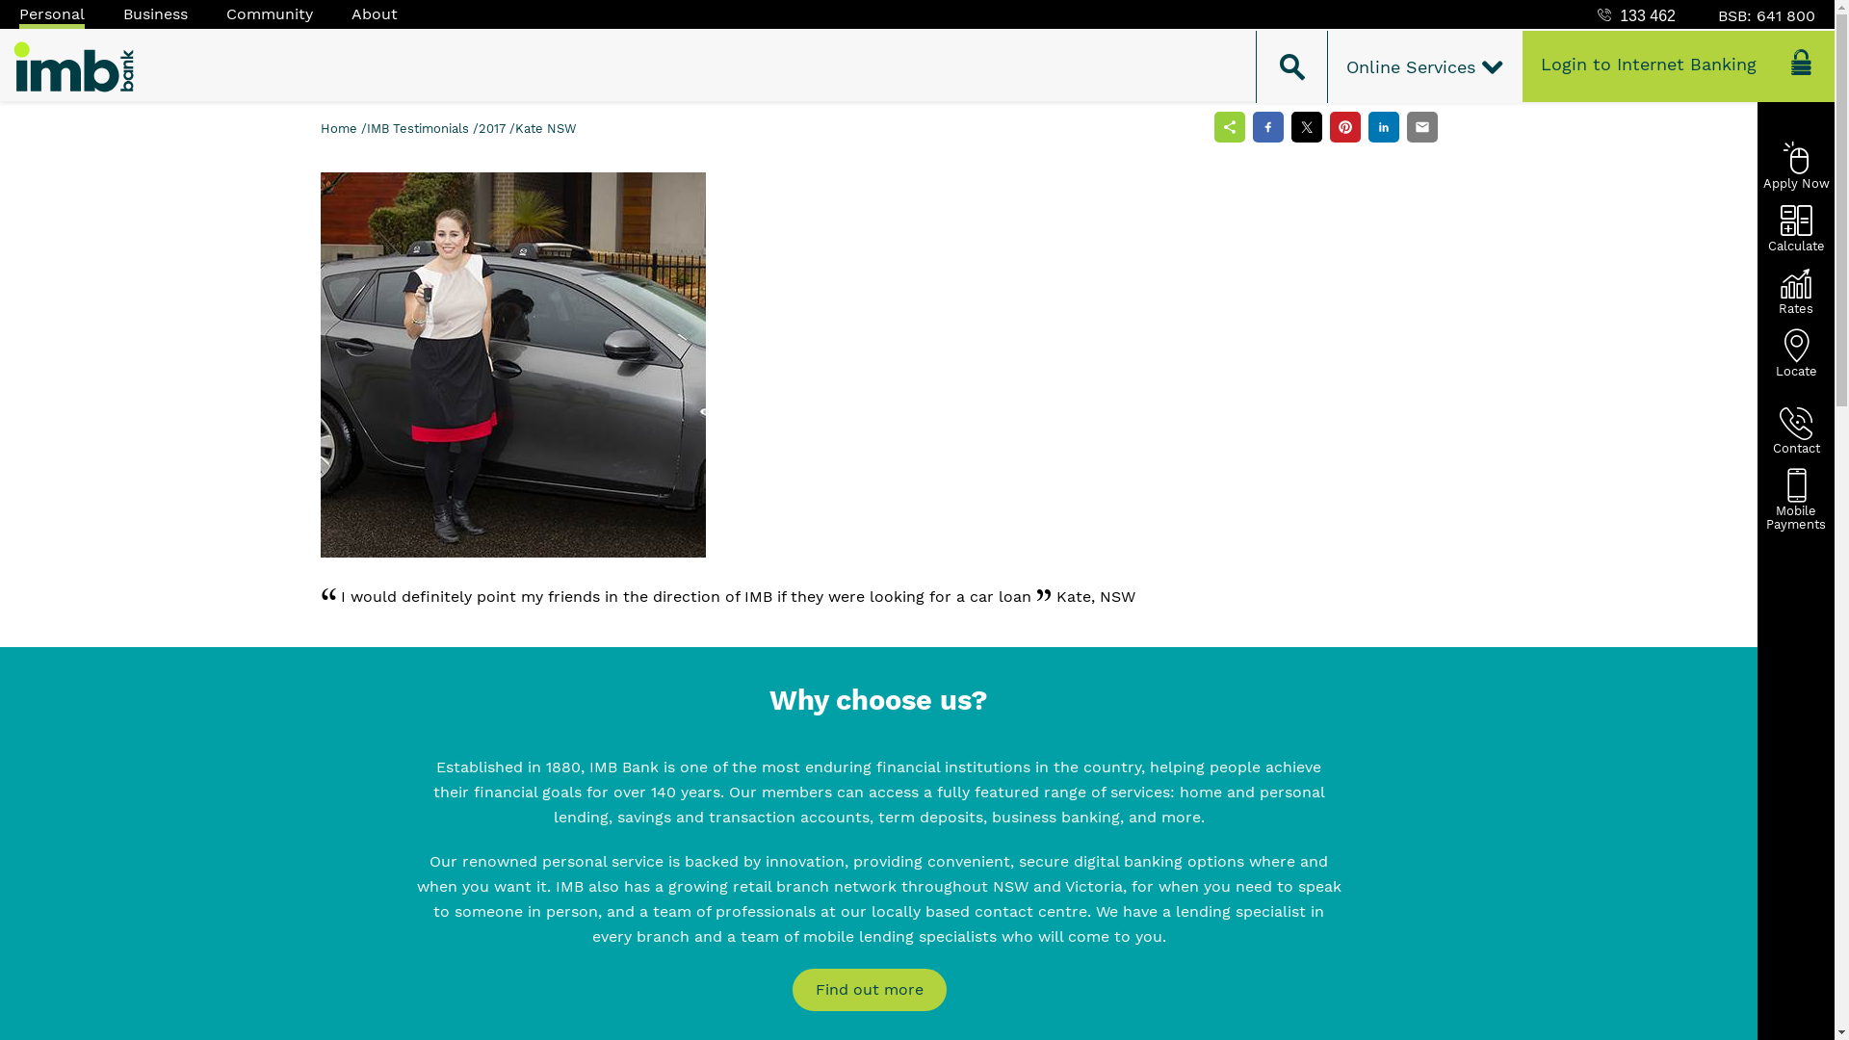 Image resolution: width=1849 pixels, height=1040 pixels. I want to click on IMB Testimonials, so click(418, 129).